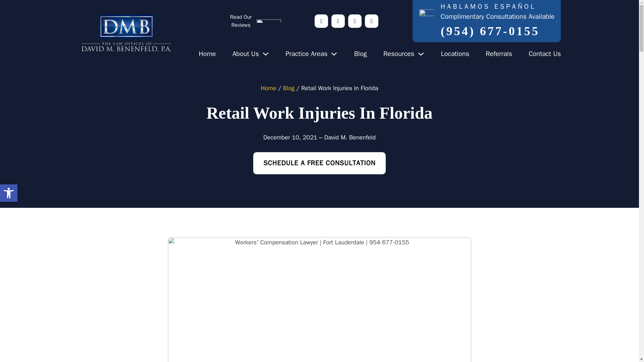 This screenshot has height=362, width=644. What do you see at coordinates (246, 54) in the screenshot?
I see `About Us` at bounding box center [246, 54].